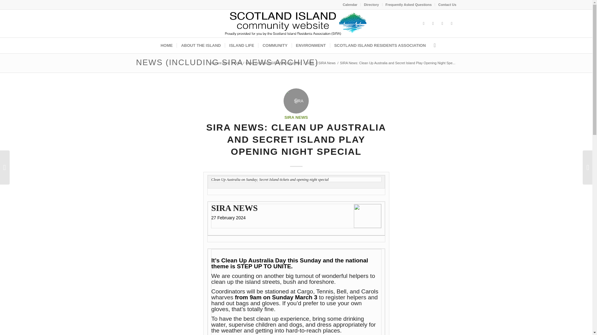 Image resolution: width=597 pixels, height=335 pixels. I want to click on Facebook, so click(433, 23).